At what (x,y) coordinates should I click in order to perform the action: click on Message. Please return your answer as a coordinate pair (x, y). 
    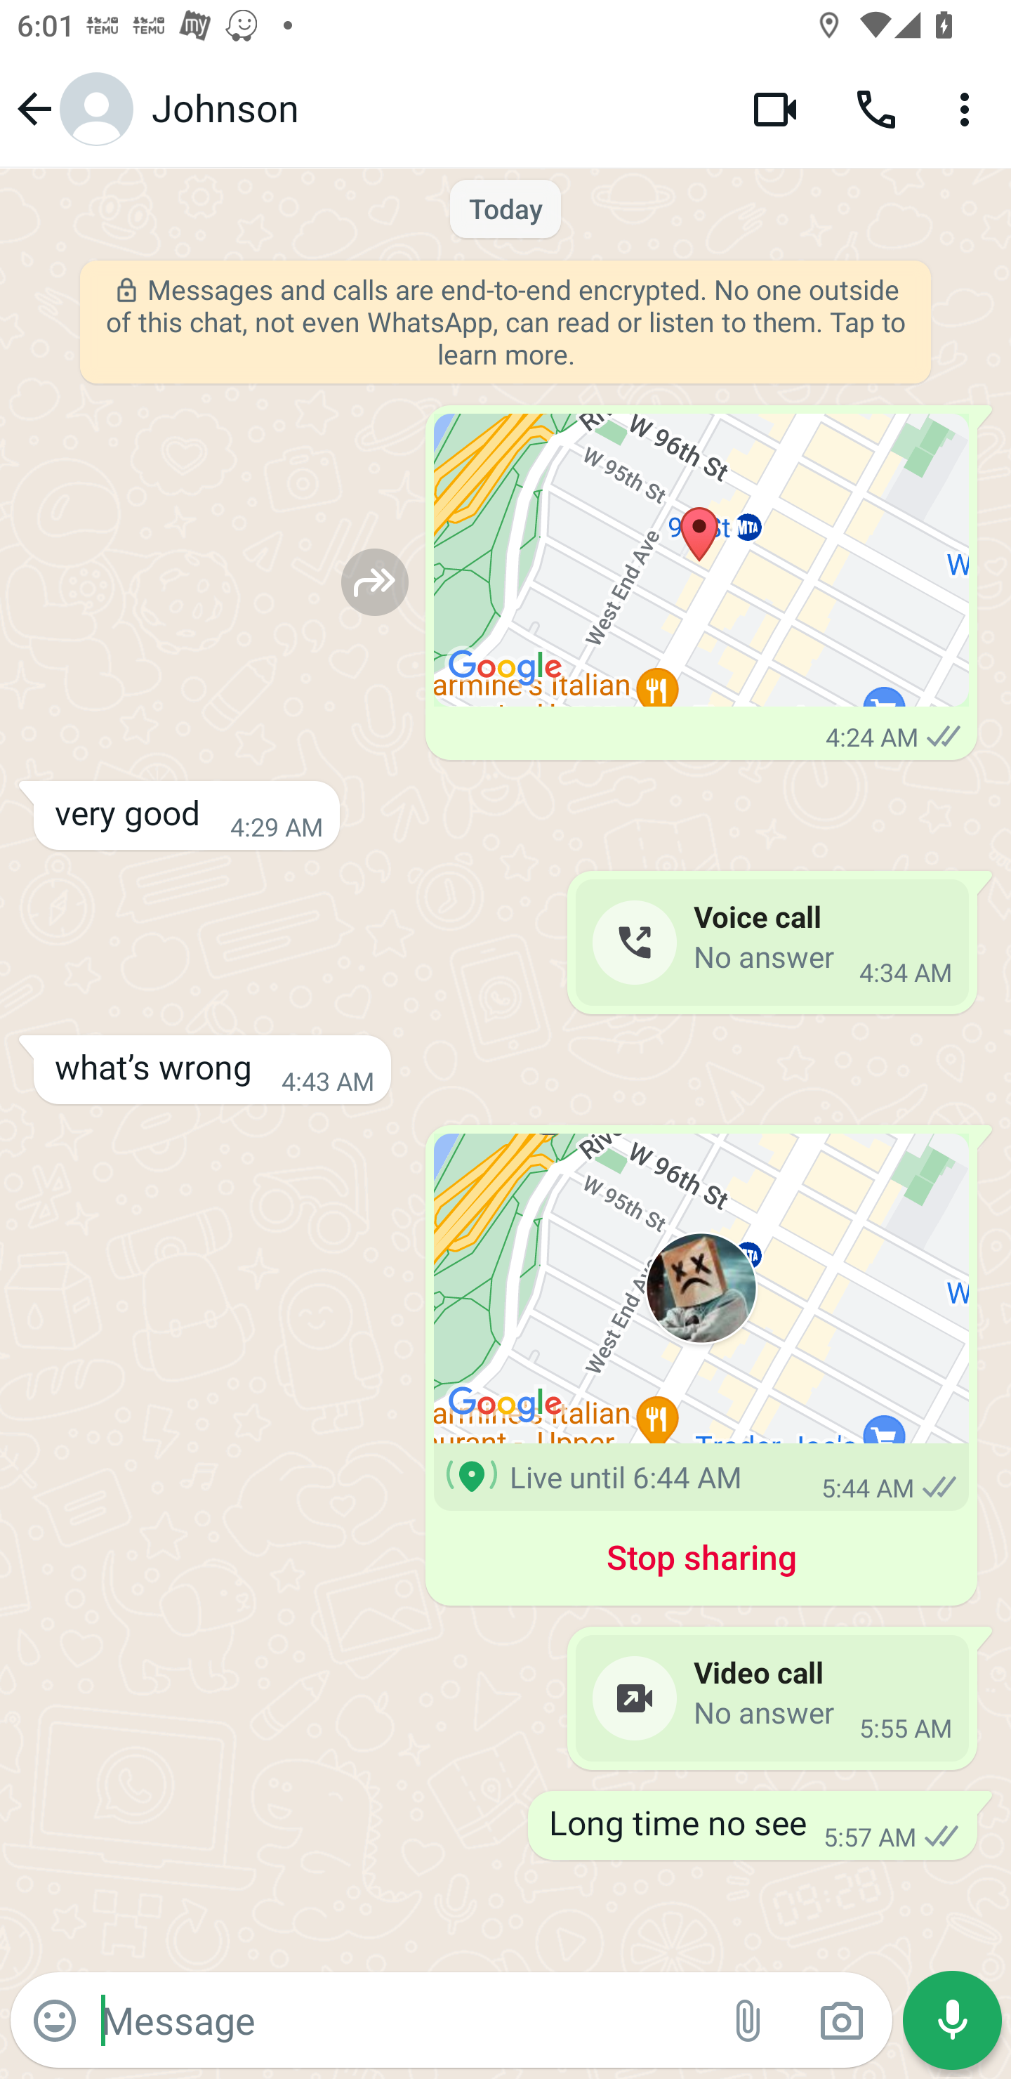
    Looking at the image, I should click on (402, 2019).